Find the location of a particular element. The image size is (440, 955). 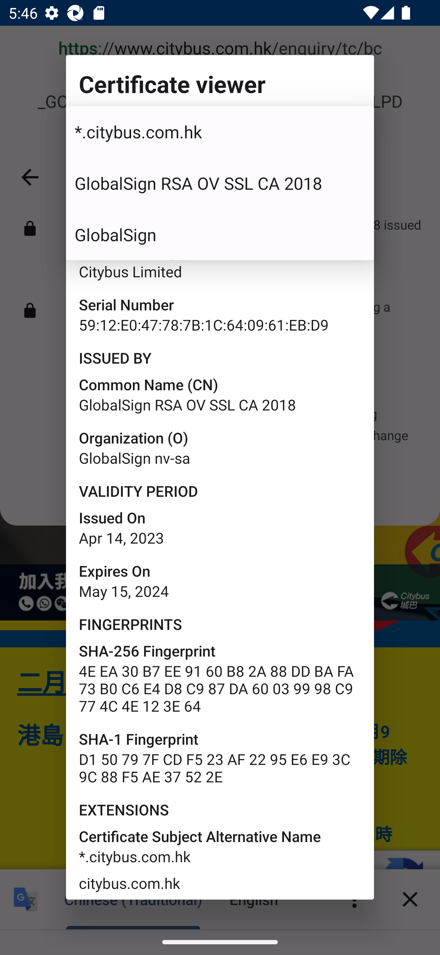

*.citybus.com.hk is located at coordinates (220, 132).